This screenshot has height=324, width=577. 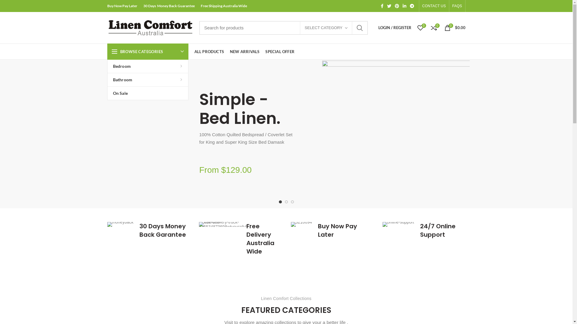 What do you see at coordinates (434, 6) in the screenshot?
I see `CONTACT US` at bounding box center [434, 6].